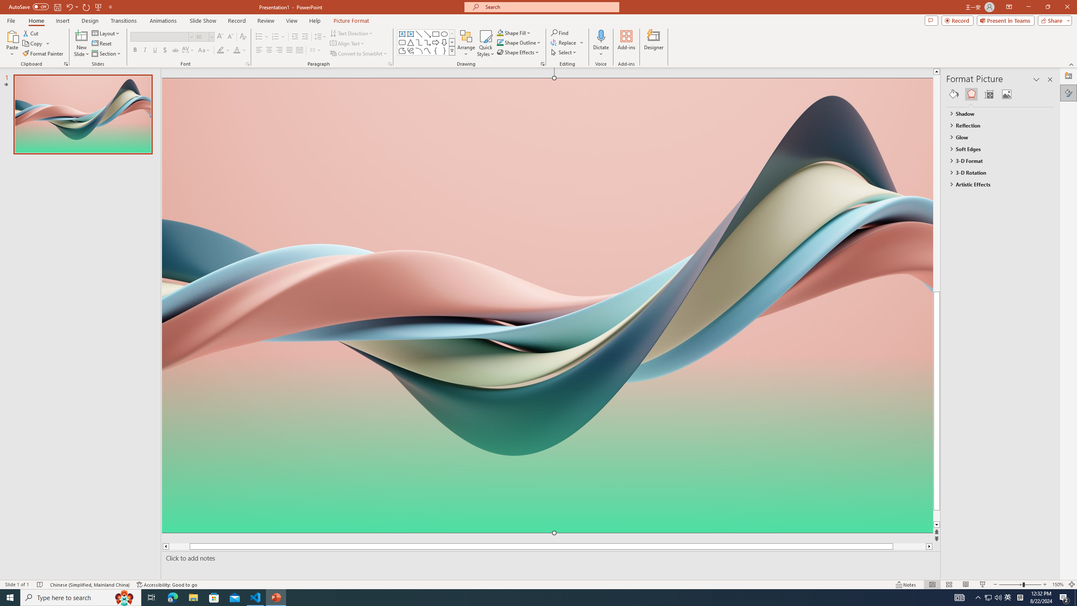 The width and height of the screenshot is (1077, 606). I want to click on Rectangle, so click(436, 34).